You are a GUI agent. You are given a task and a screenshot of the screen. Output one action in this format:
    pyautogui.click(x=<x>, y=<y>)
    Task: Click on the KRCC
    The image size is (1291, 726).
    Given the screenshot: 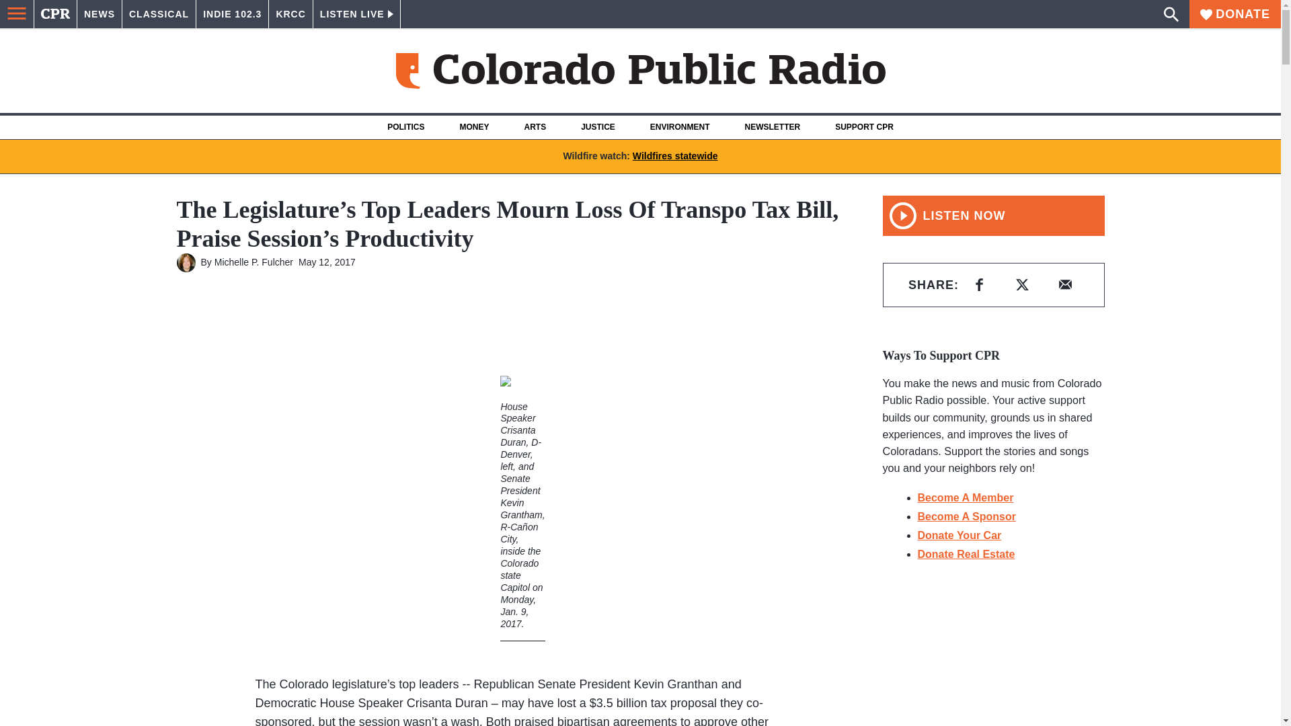 What is the action you would take?
    pyautogui.click(x=290, y=14)
    